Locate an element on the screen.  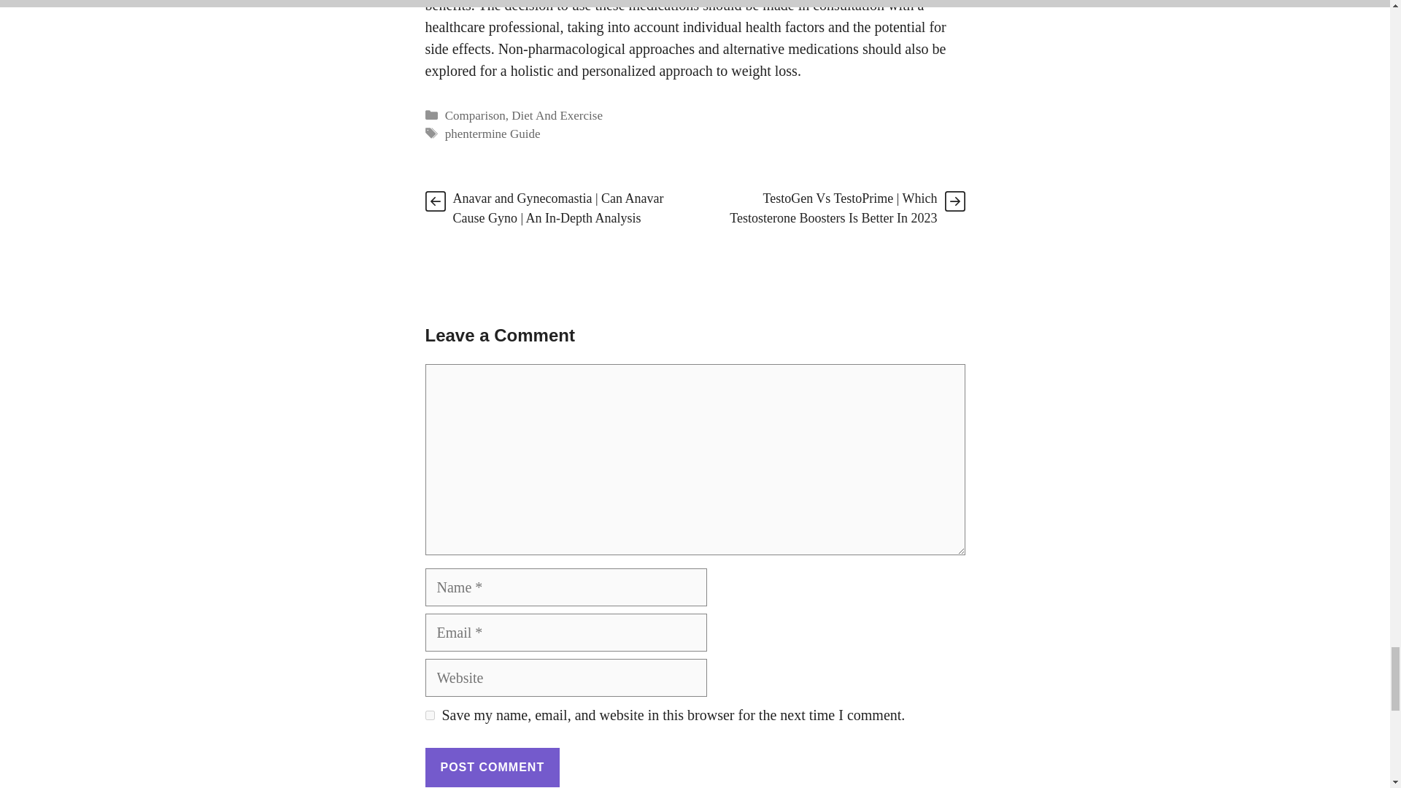
Post Comment is located at coordinates (492, 767).